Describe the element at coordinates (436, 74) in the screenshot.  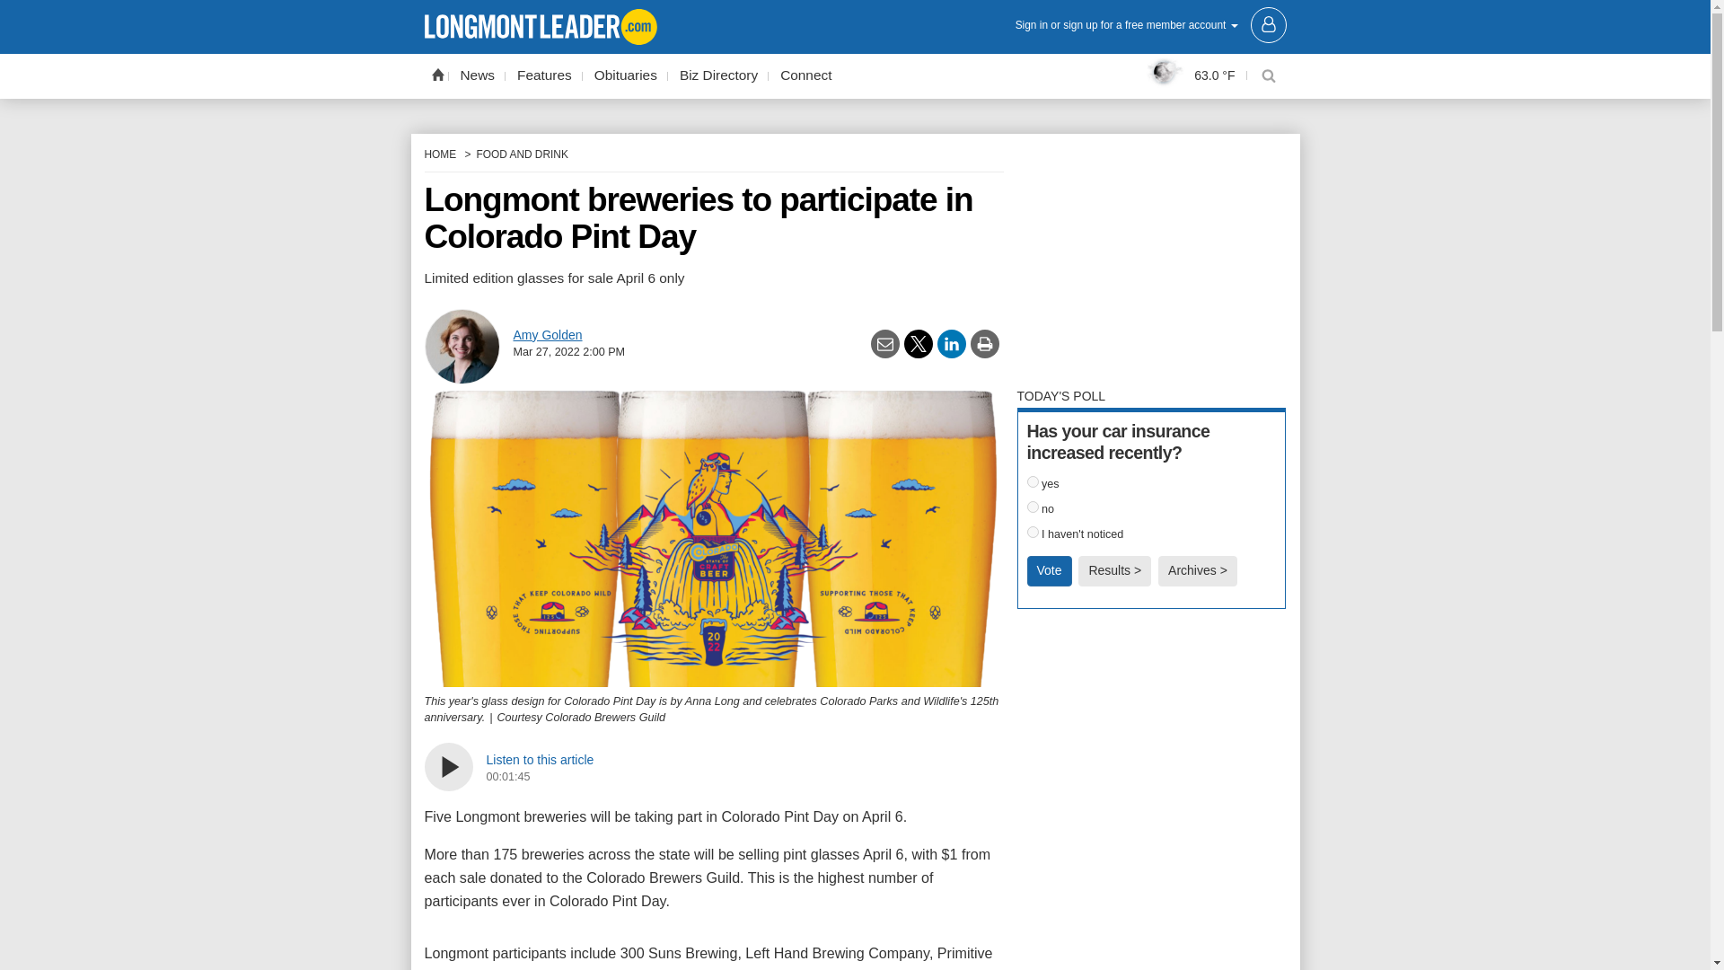
I see `Home` at that location.